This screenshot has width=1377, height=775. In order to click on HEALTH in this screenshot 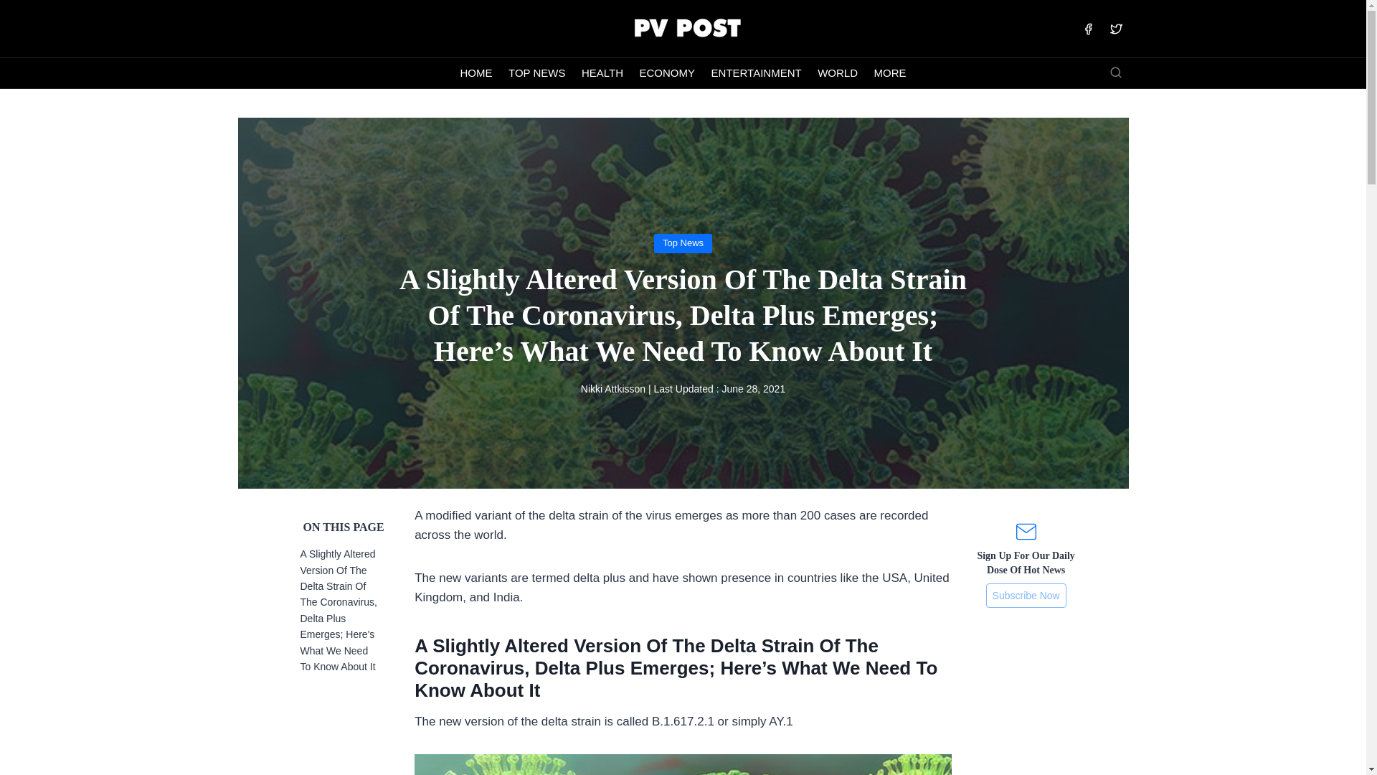, I will do `click(602, 73)`.